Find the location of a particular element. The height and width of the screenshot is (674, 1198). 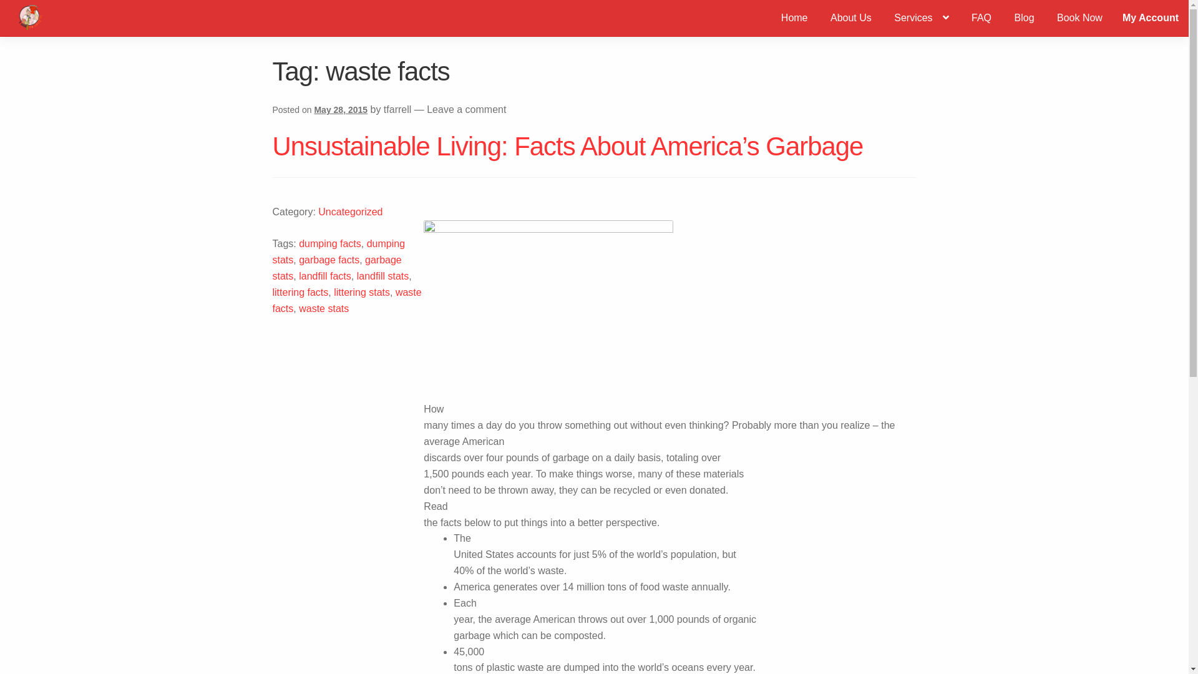

littering stats is located at coordinates (362, 292).